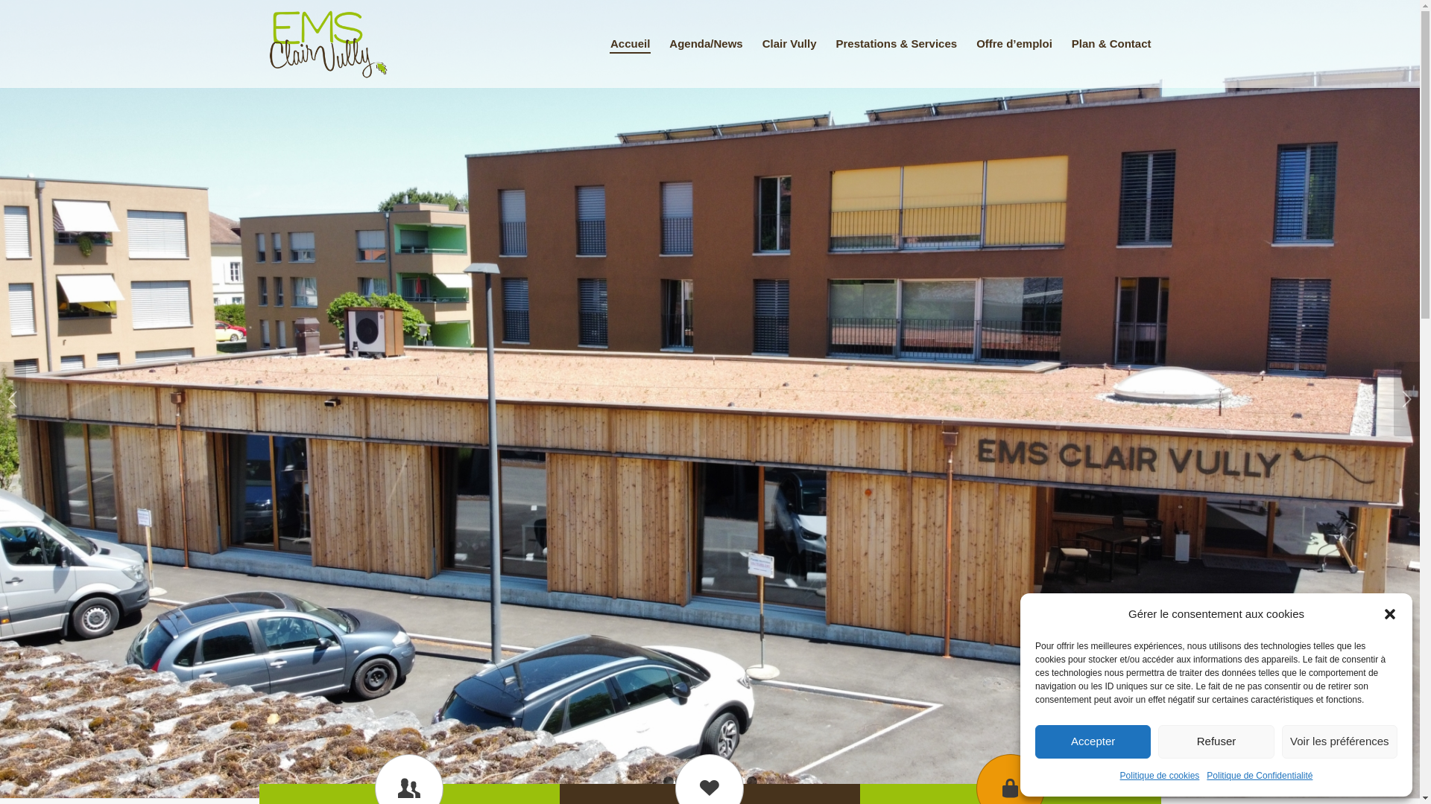 The width and height of the screenshot is (1431, 804). Describe the element at coordinates (1407, 399) in the screenshot. I see `Suivant` at that location.